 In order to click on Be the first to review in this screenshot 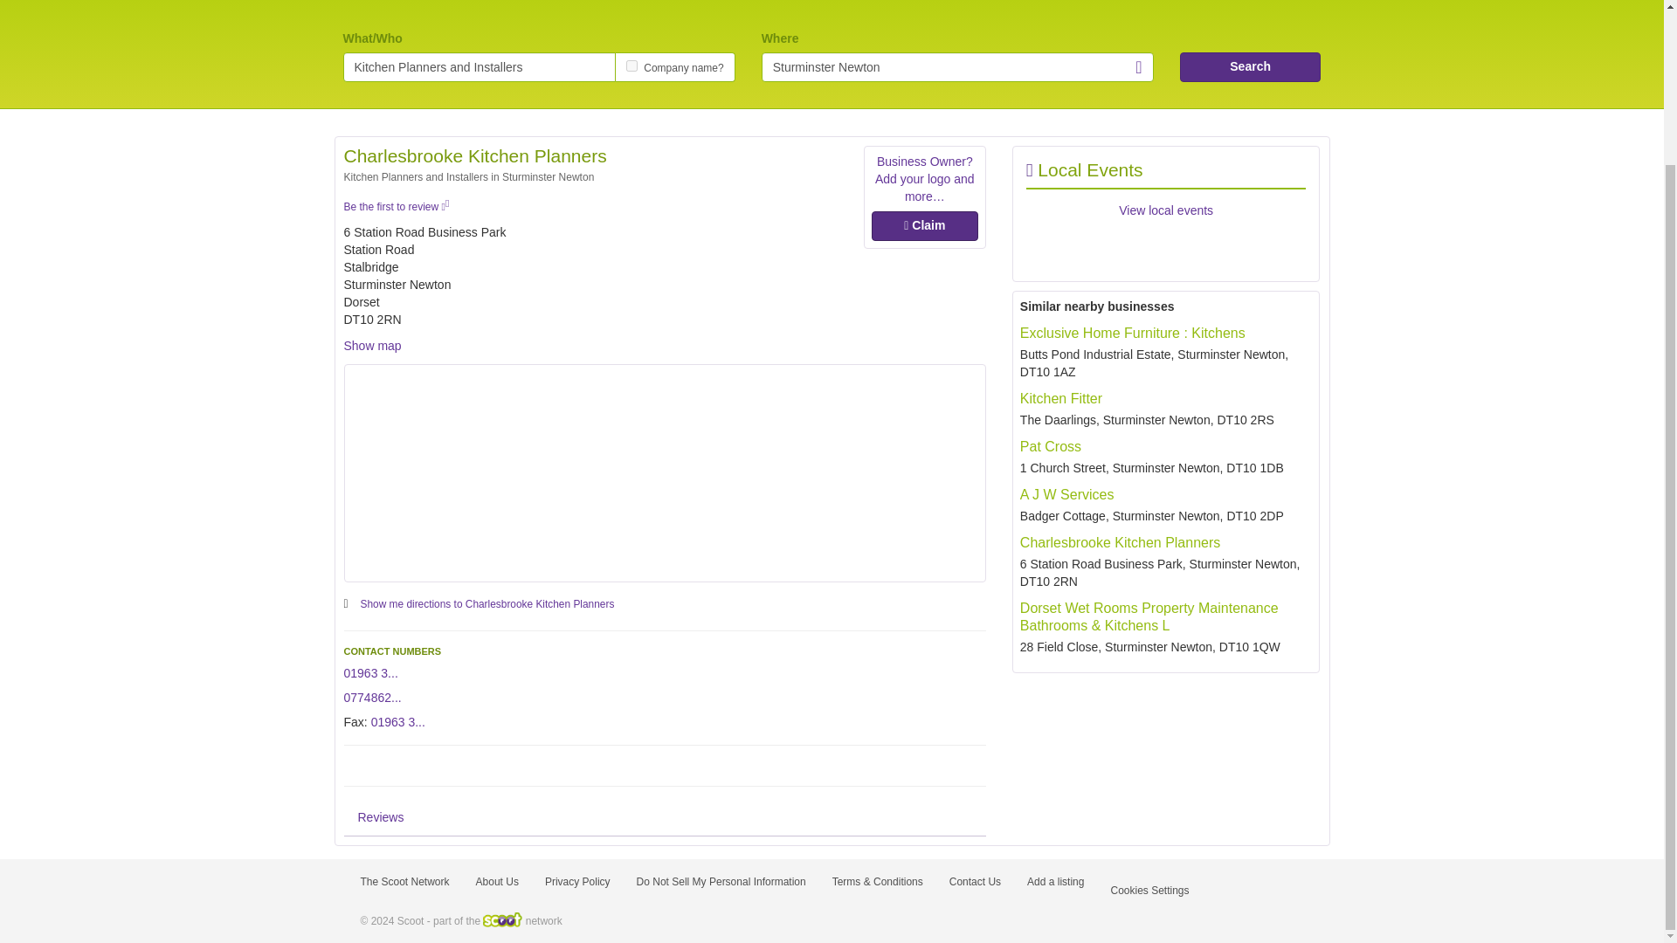, I will do `click(397, 207)`.